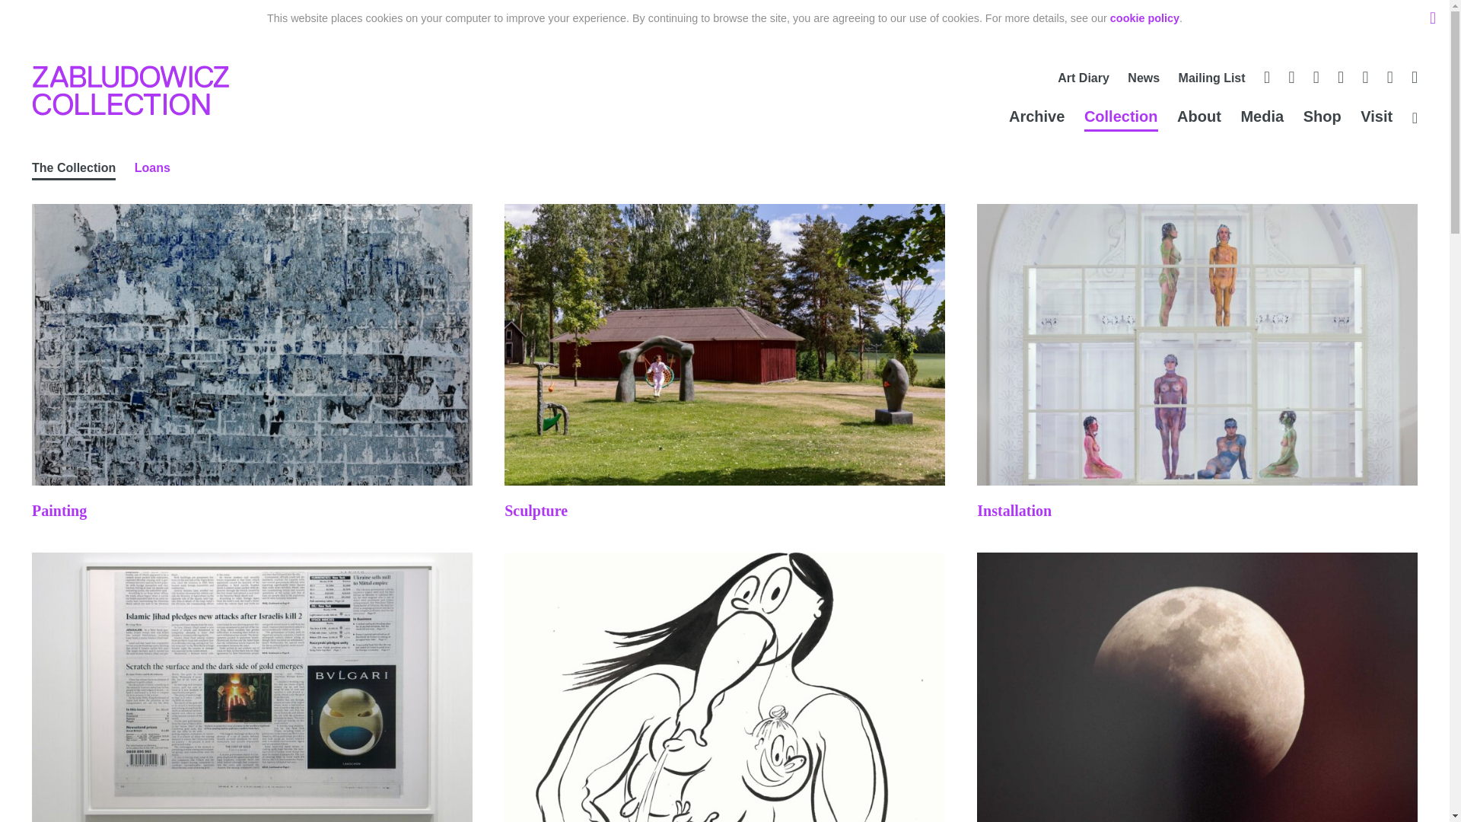 This screenshot has height=822, width=1461. Describe the element at coordinates (1212, 81) in the screenshot. I see `Mailing List` at that location.